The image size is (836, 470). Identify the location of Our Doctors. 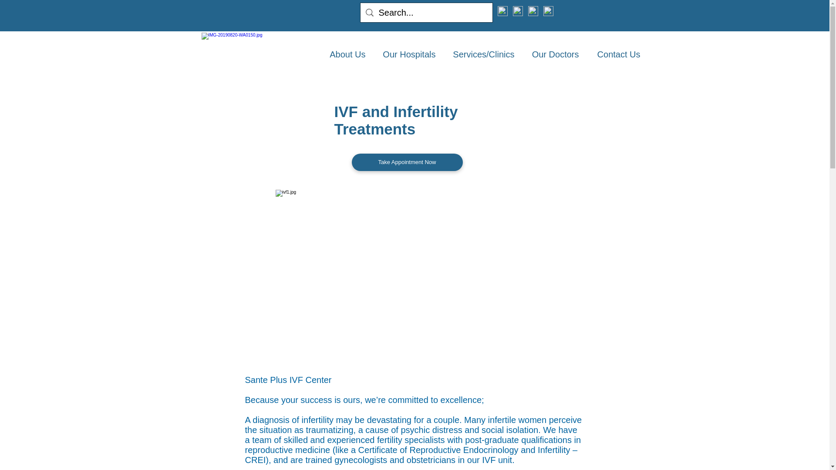
(553, 54).